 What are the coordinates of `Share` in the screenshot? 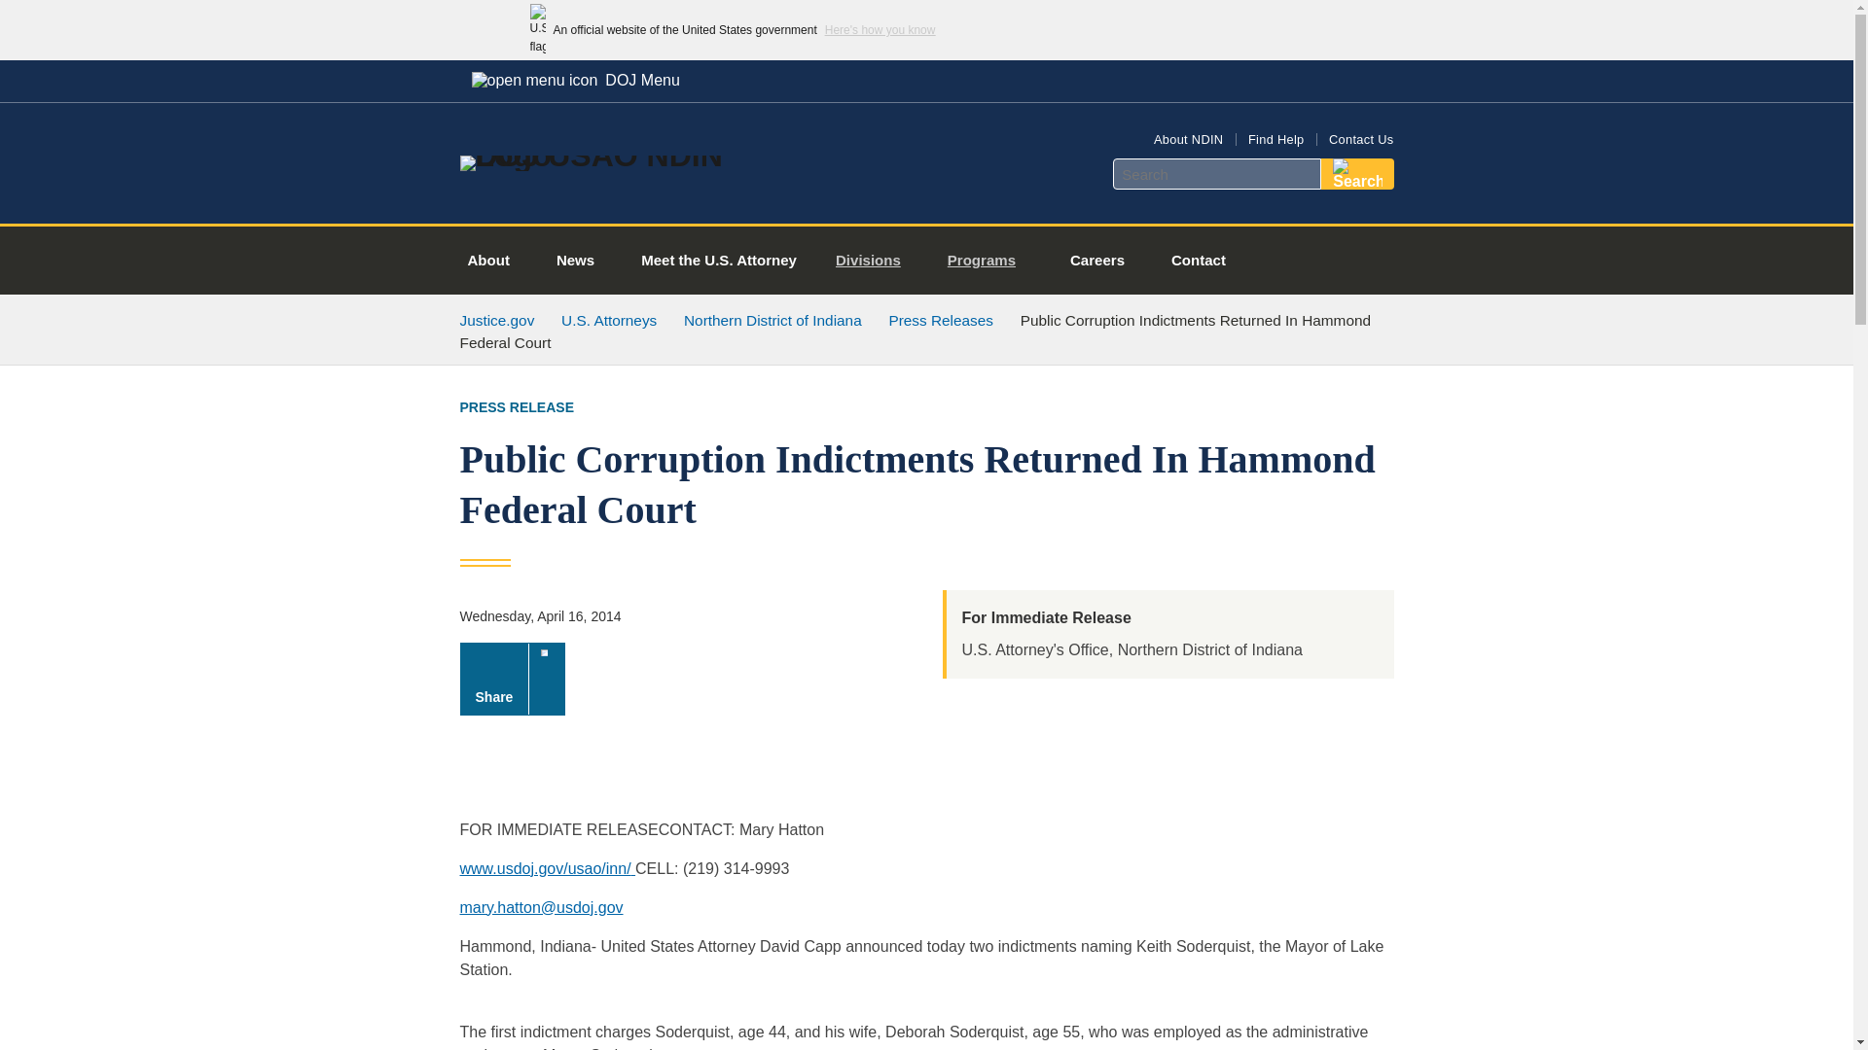 It's located at (512, 679).